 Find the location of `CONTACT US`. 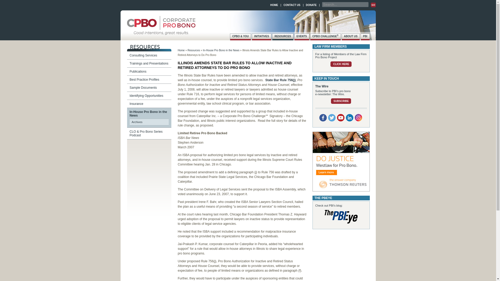

CONTACT US is located at coordinates (292, 5).